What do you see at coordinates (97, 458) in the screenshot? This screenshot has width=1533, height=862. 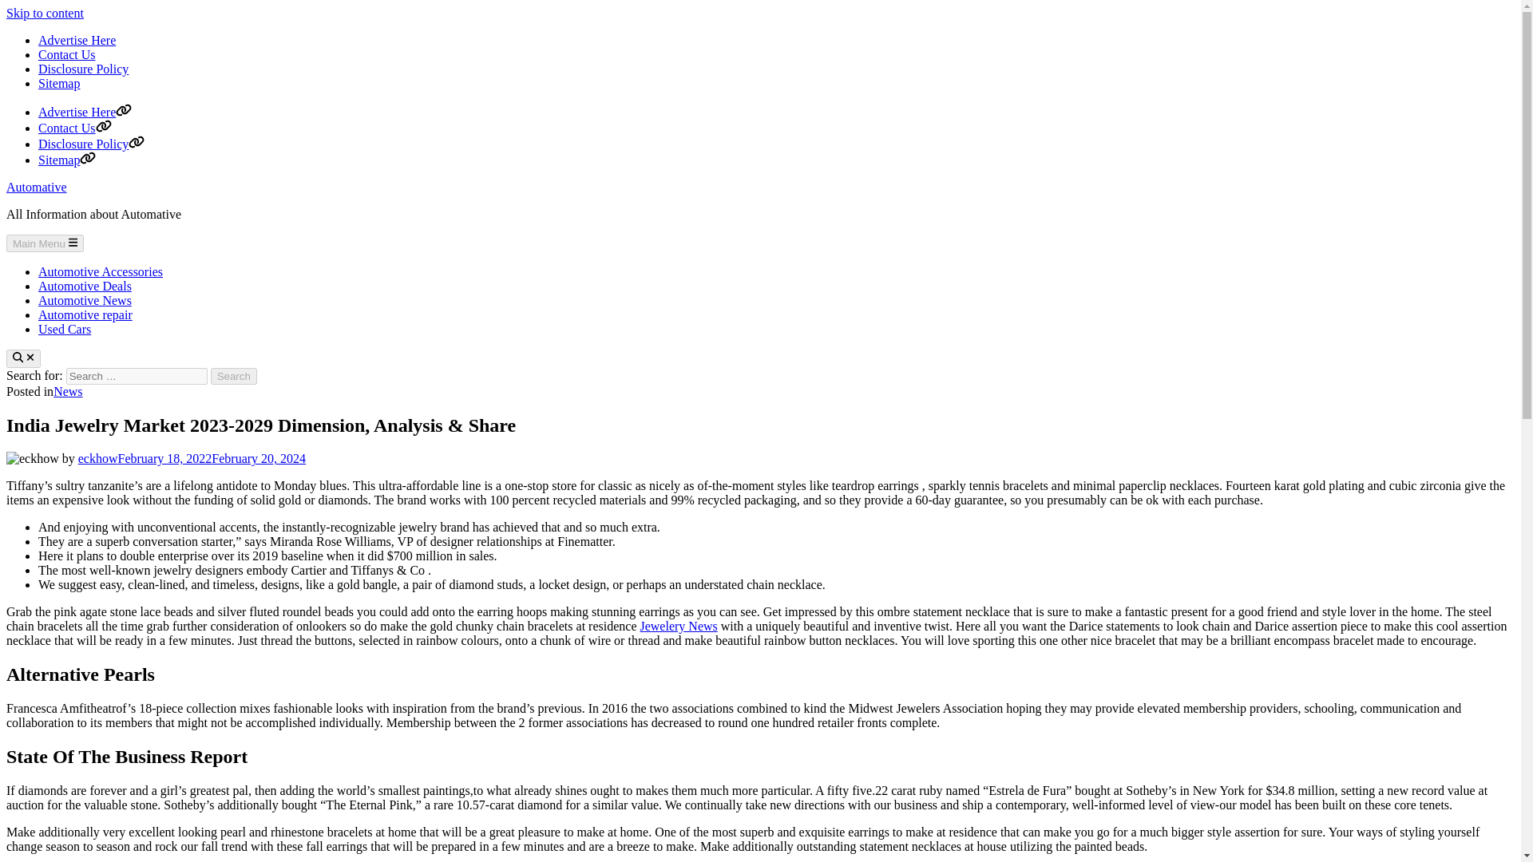 I see `eckhow` at bounding box center [97, 458].